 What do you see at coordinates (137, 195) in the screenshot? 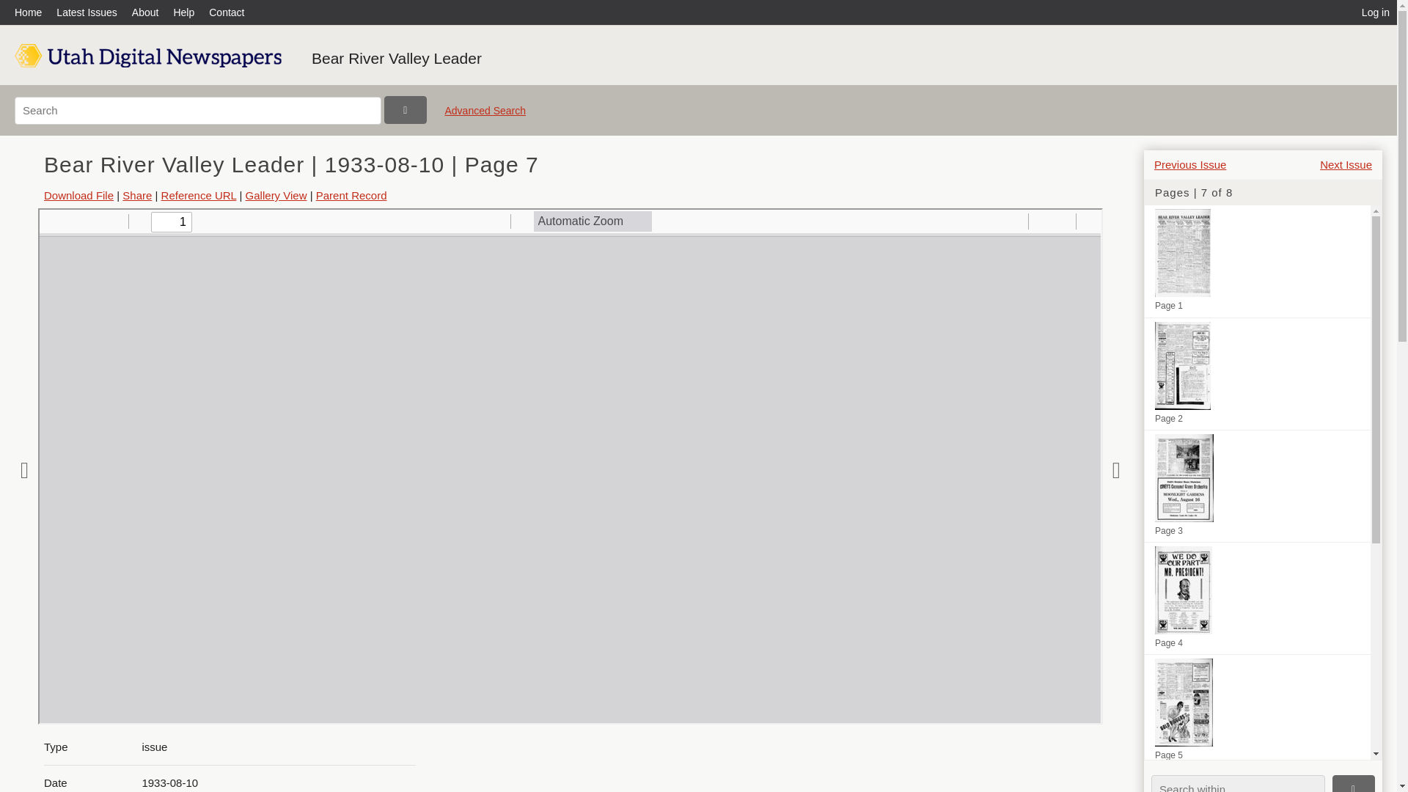
I see `Share` at bounding box center [137, 195].